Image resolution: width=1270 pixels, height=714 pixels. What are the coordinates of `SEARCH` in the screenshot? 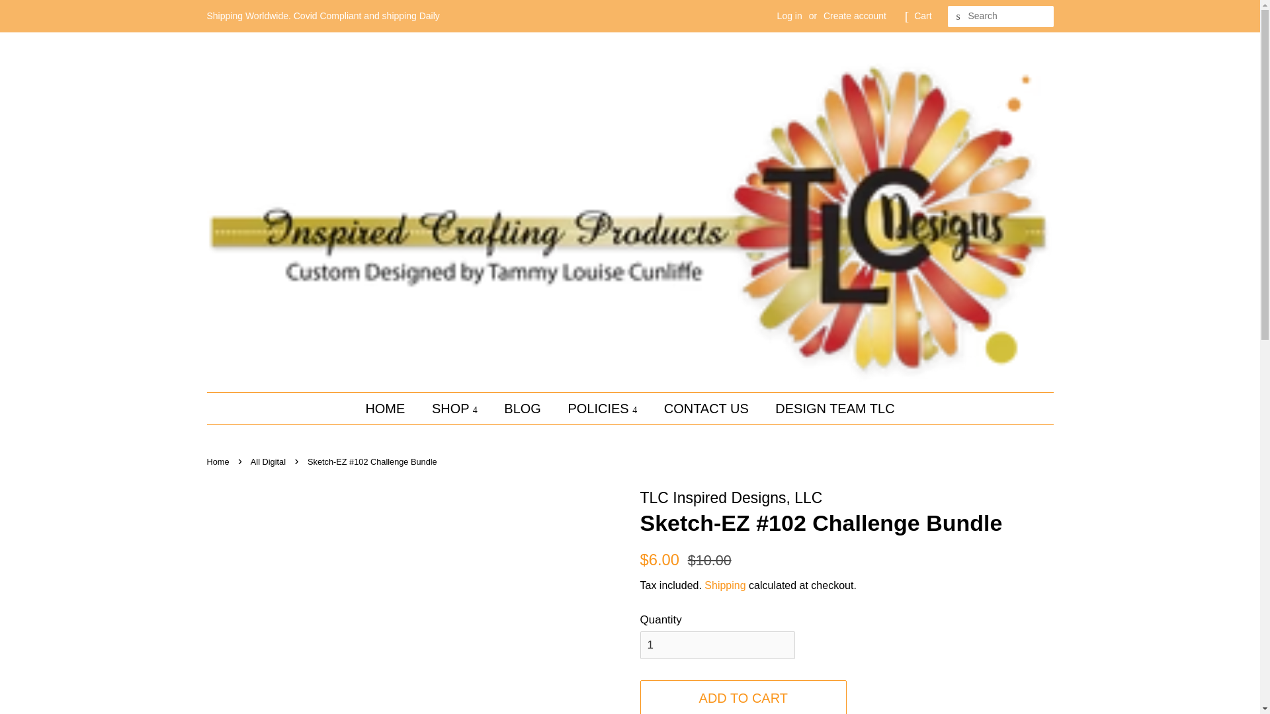 It's located at (958, 17).